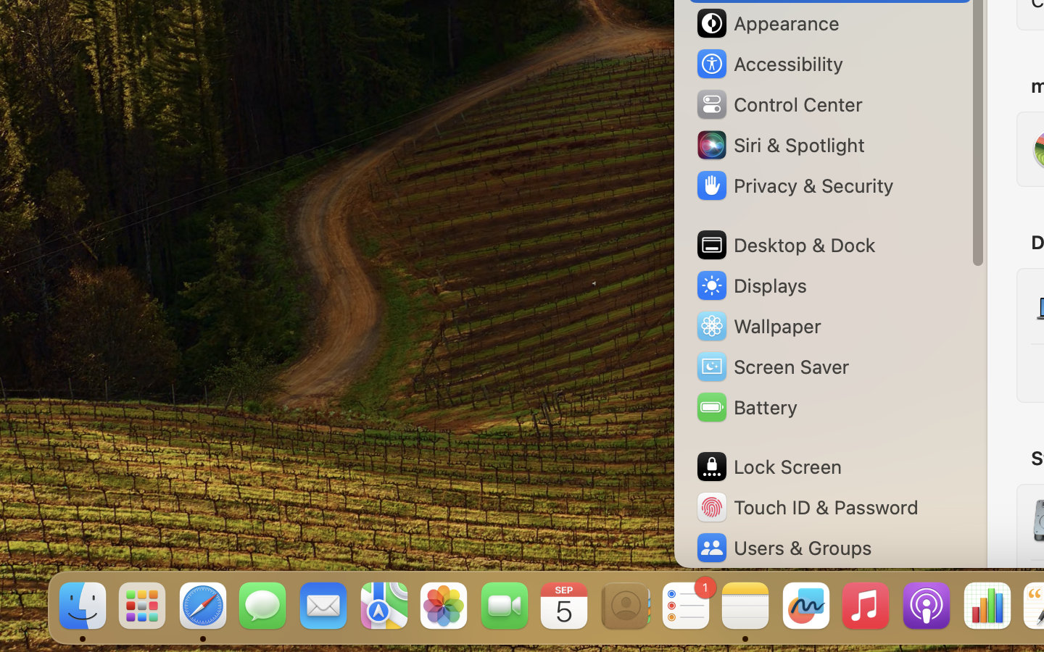  I want to click on Screen Saver, so click(772, 367).